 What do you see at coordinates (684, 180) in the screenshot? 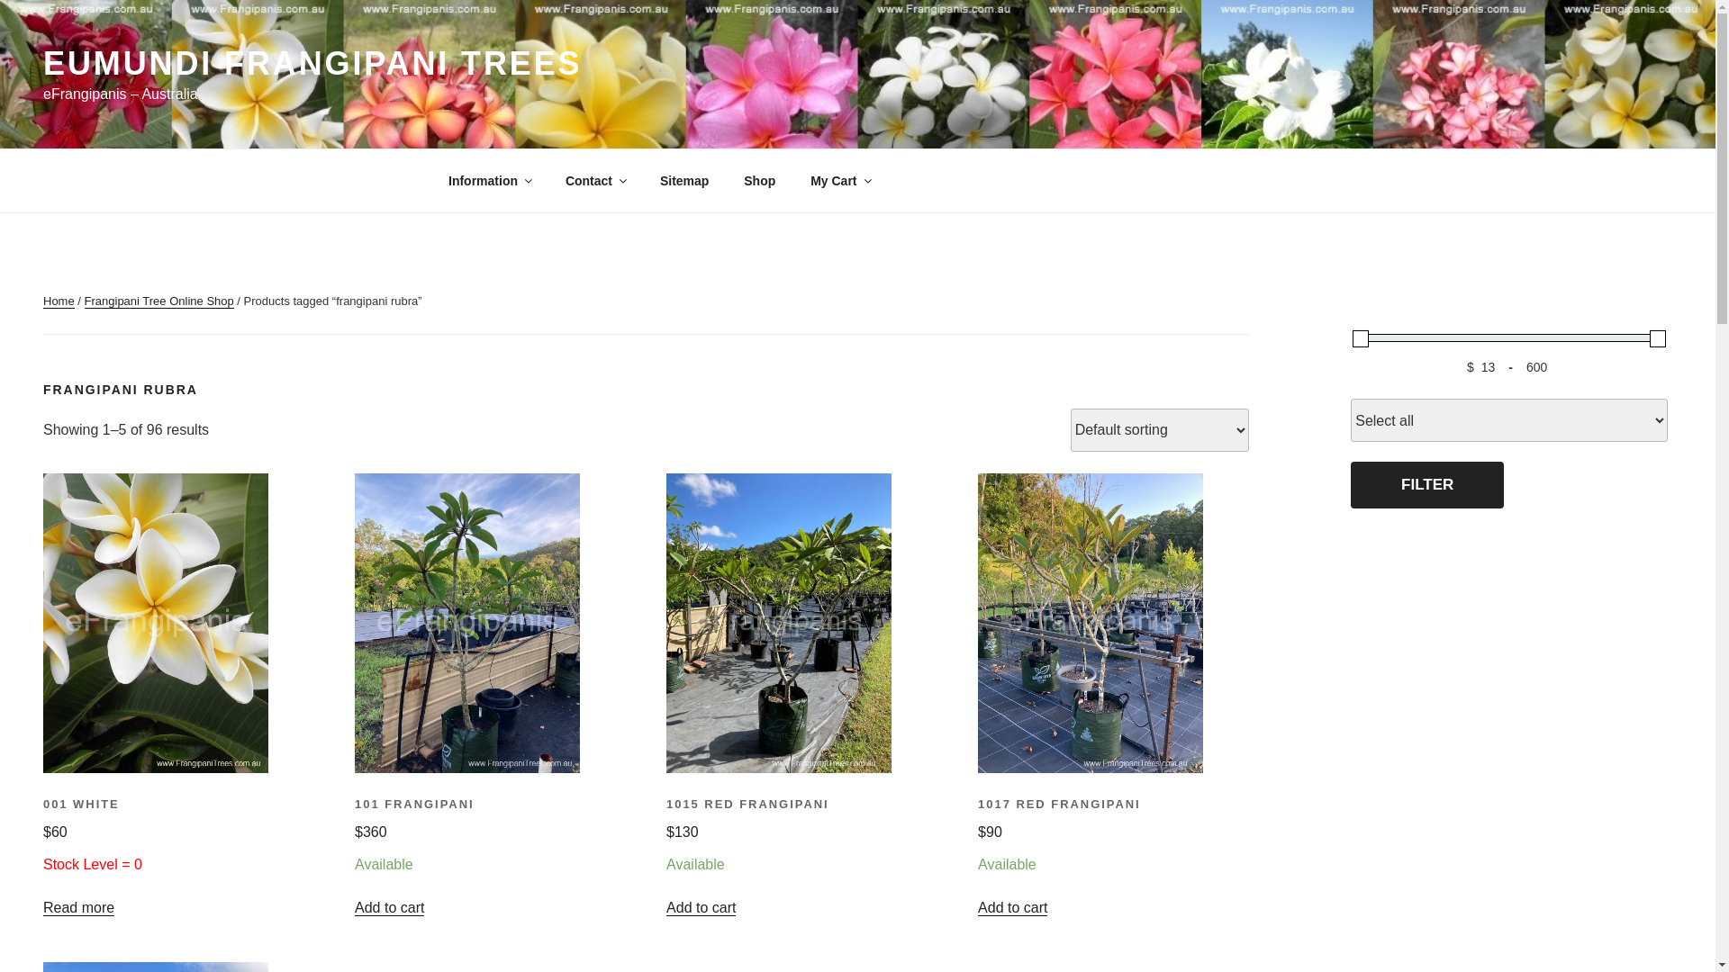
I see `Sitemap` at bounding box center [684, 180].